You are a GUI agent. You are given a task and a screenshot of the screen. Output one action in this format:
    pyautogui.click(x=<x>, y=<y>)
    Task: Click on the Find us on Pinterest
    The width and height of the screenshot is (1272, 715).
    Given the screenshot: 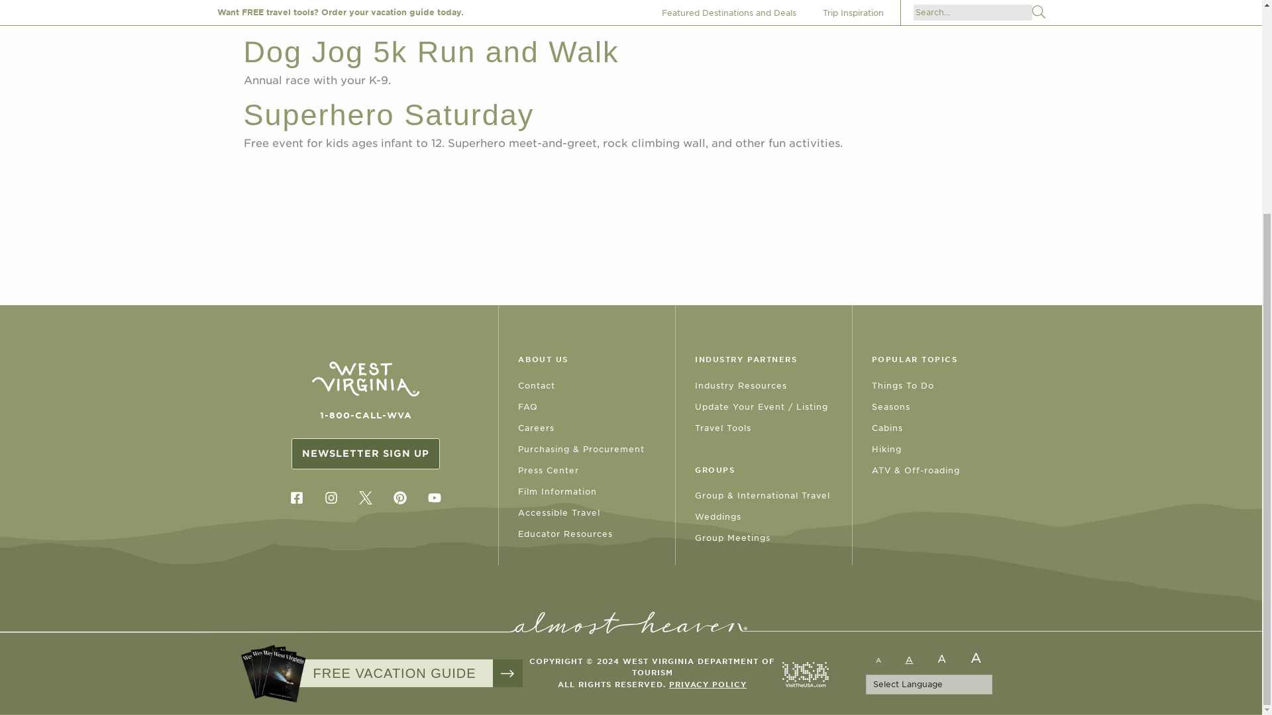 What is the action you would take?
    pyautogui.click(x=400, y=497)
    